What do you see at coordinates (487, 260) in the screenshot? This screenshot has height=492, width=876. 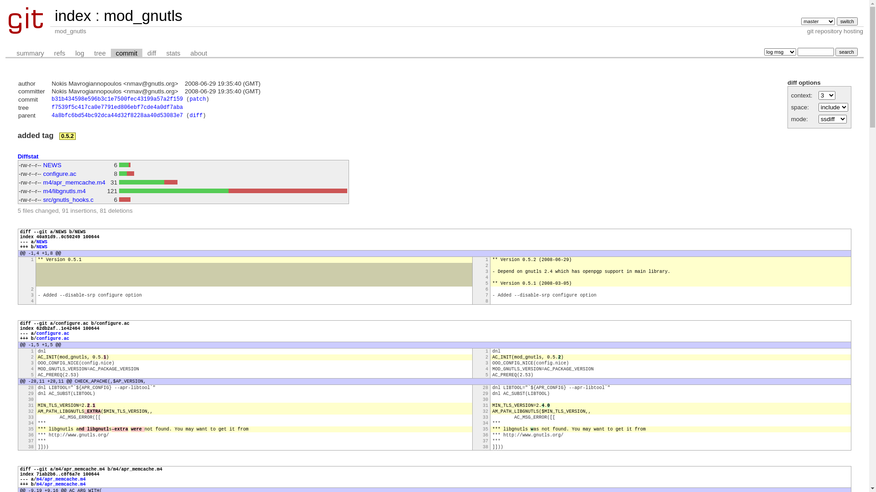 I see `1` at bounding box center [487, 260].